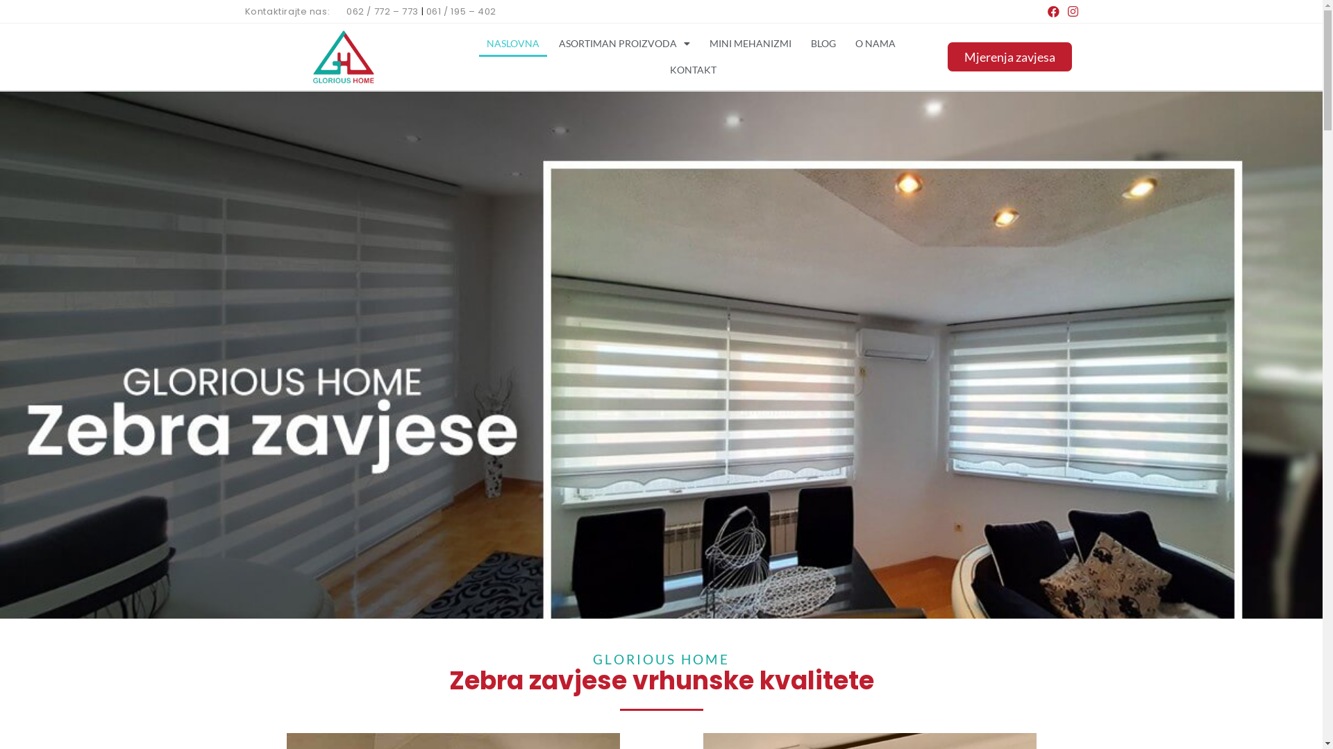 This screenshot has width=1333, height=749. I want to click on O NAMA, so click(875, 44).